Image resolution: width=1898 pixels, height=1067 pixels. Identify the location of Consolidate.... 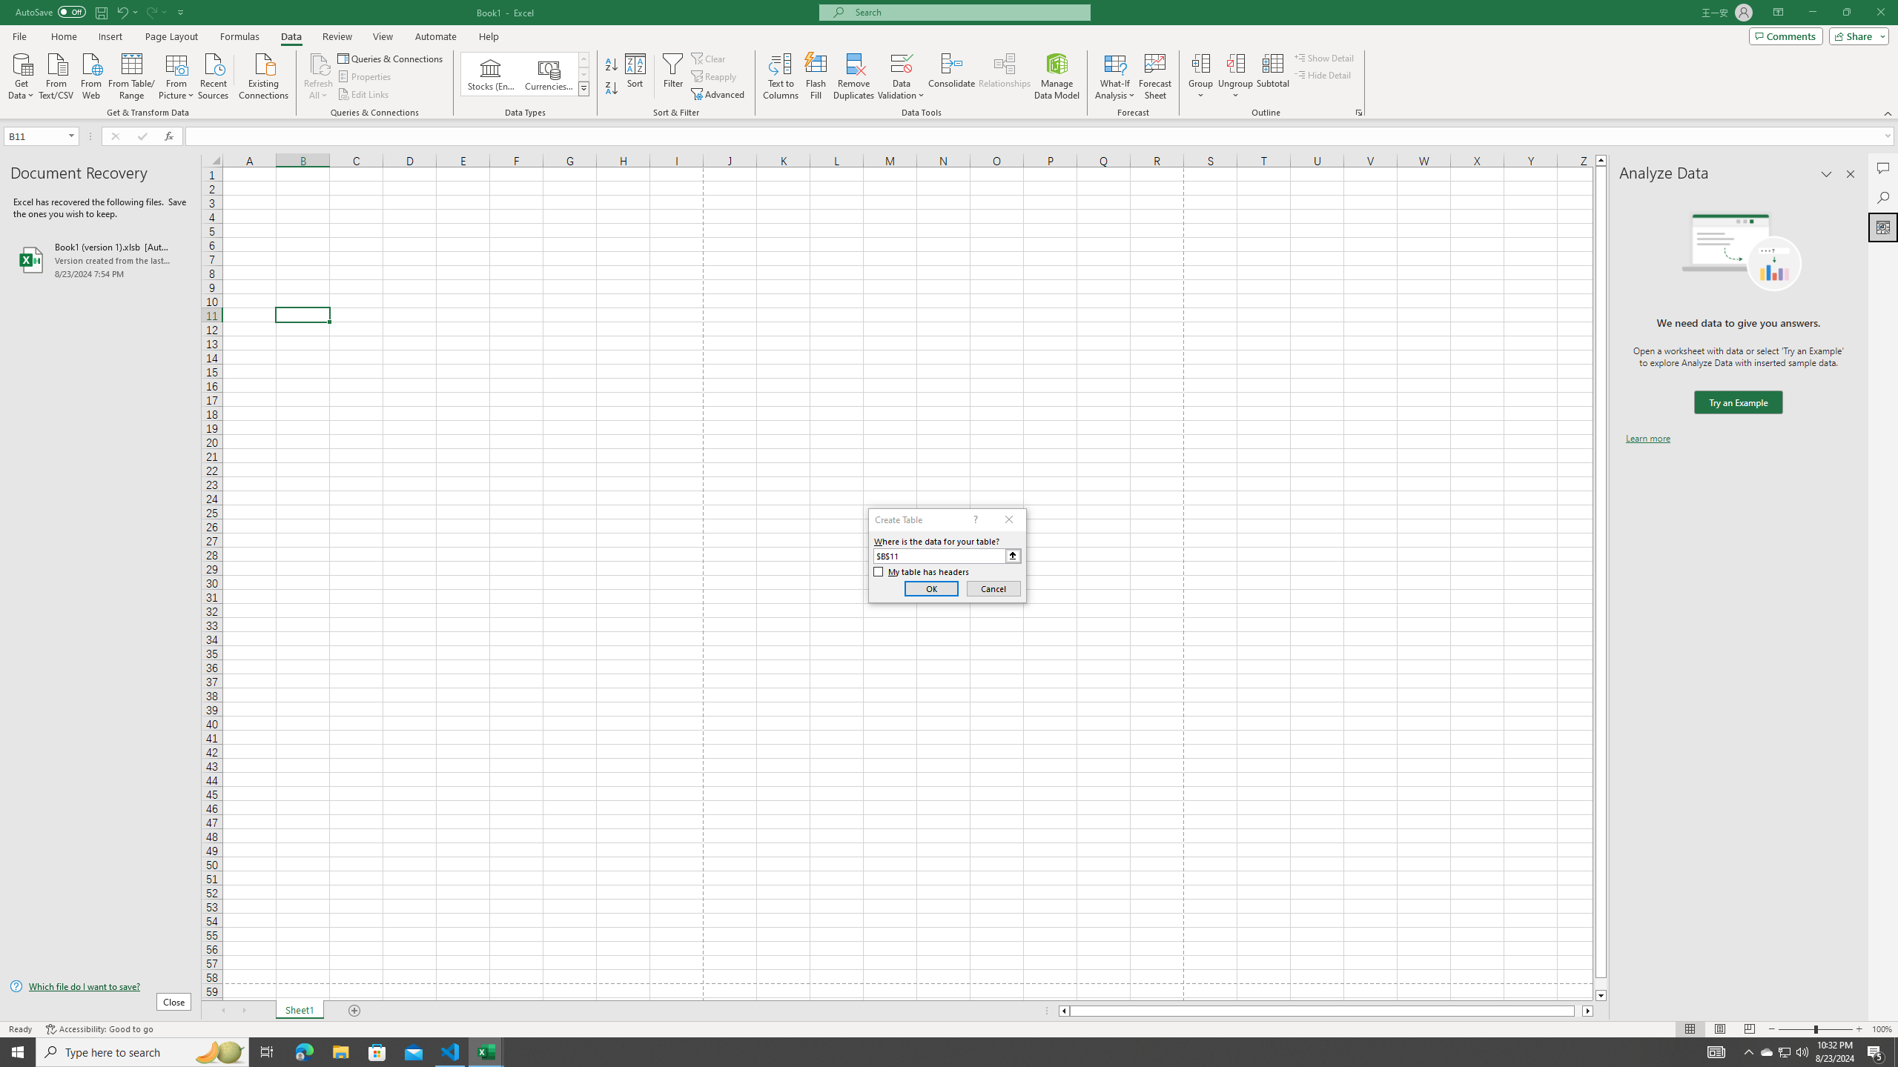
(952, 76).